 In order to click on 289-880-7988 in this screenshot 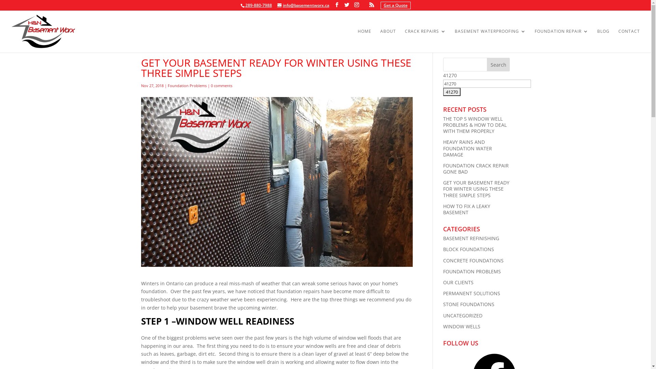, I will do `click(259, 5)`.